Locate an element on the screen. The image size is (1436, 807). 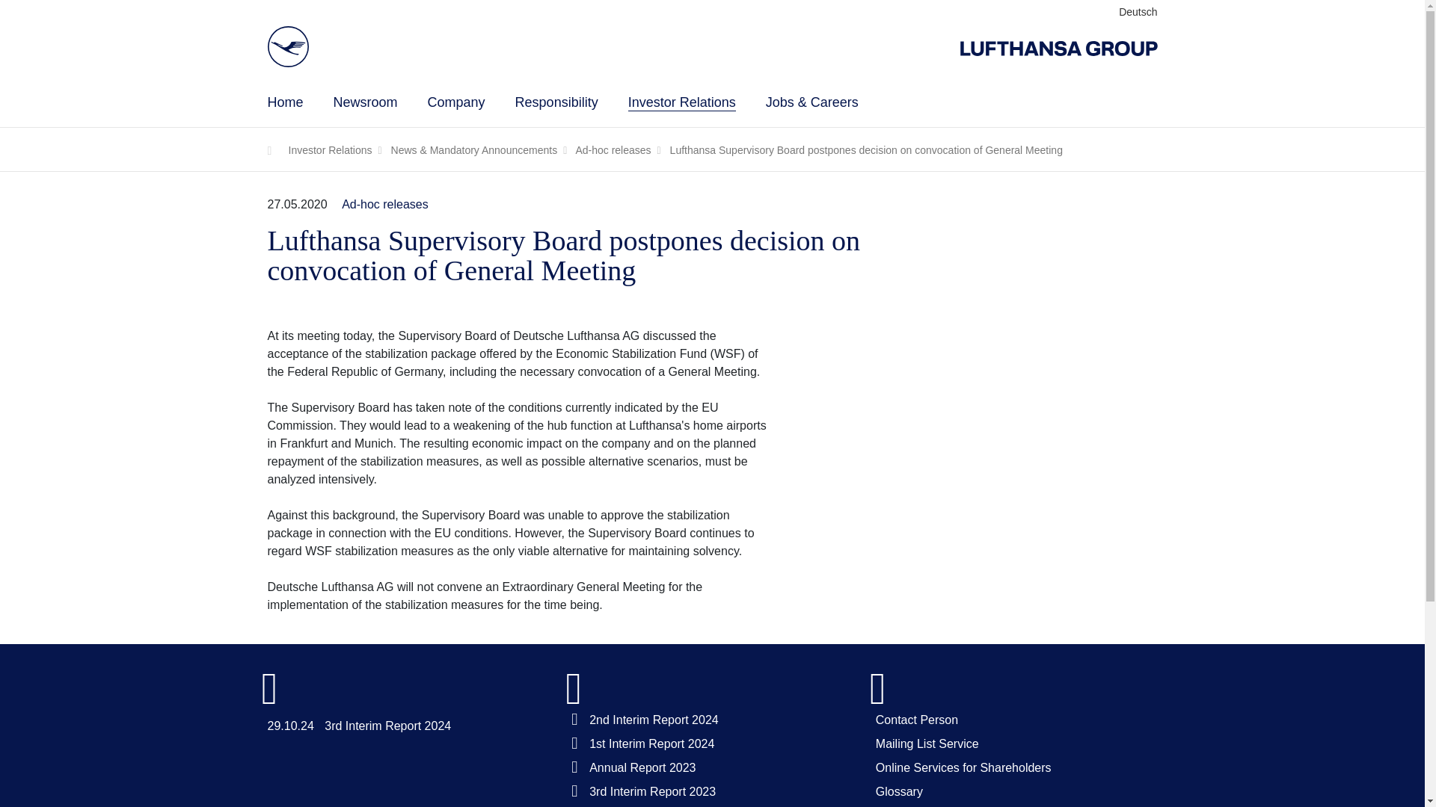
Investor Relations is located at coordinates (682, 102).